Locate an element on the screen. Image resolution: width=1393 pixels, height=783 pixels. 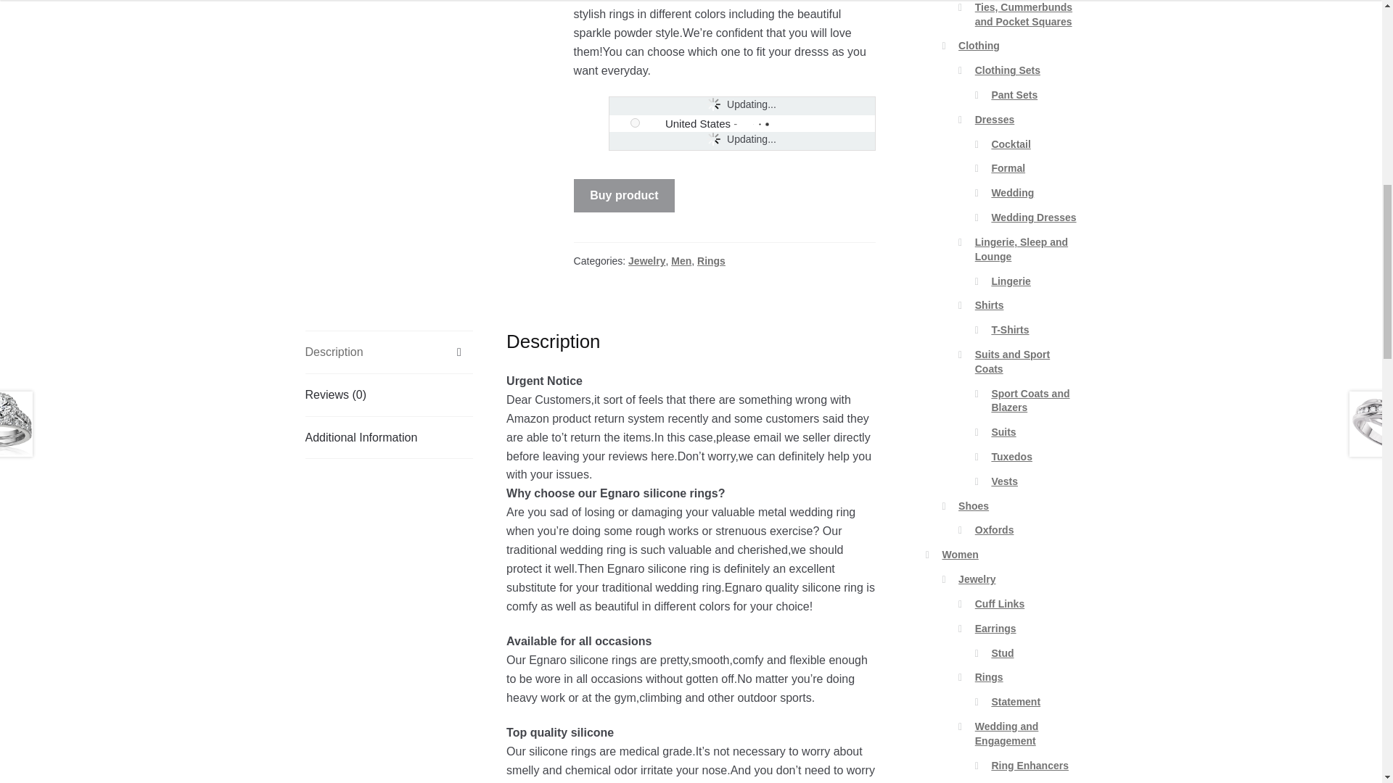
Description is located at coordinates (389, 352).